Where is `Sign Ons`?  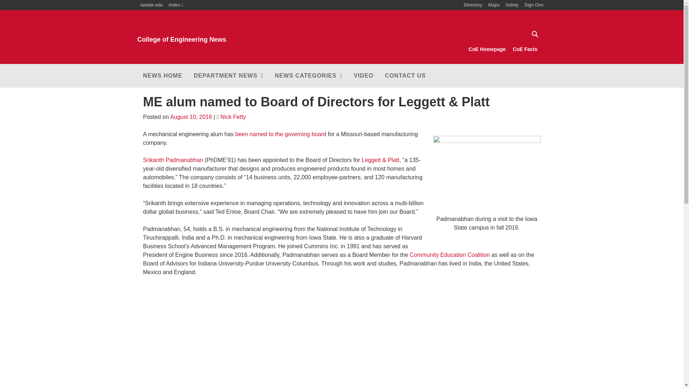 Sign Ons is located at coordinates (493, 5).